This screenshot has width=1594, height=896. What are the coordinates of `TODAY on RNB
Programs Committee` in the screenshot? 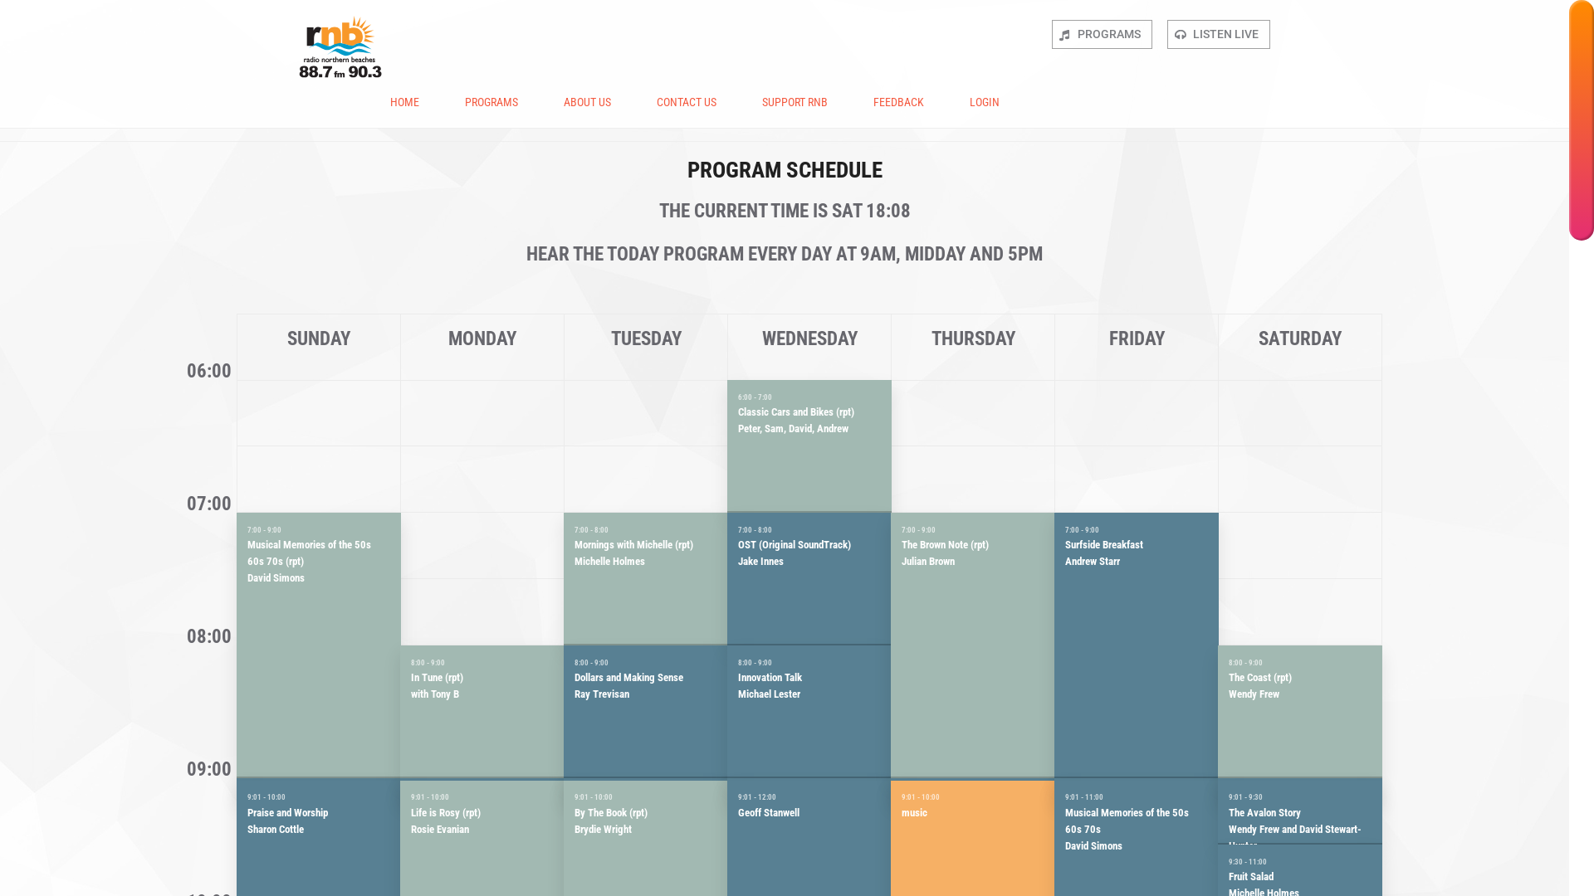 It's located at (319, 789).